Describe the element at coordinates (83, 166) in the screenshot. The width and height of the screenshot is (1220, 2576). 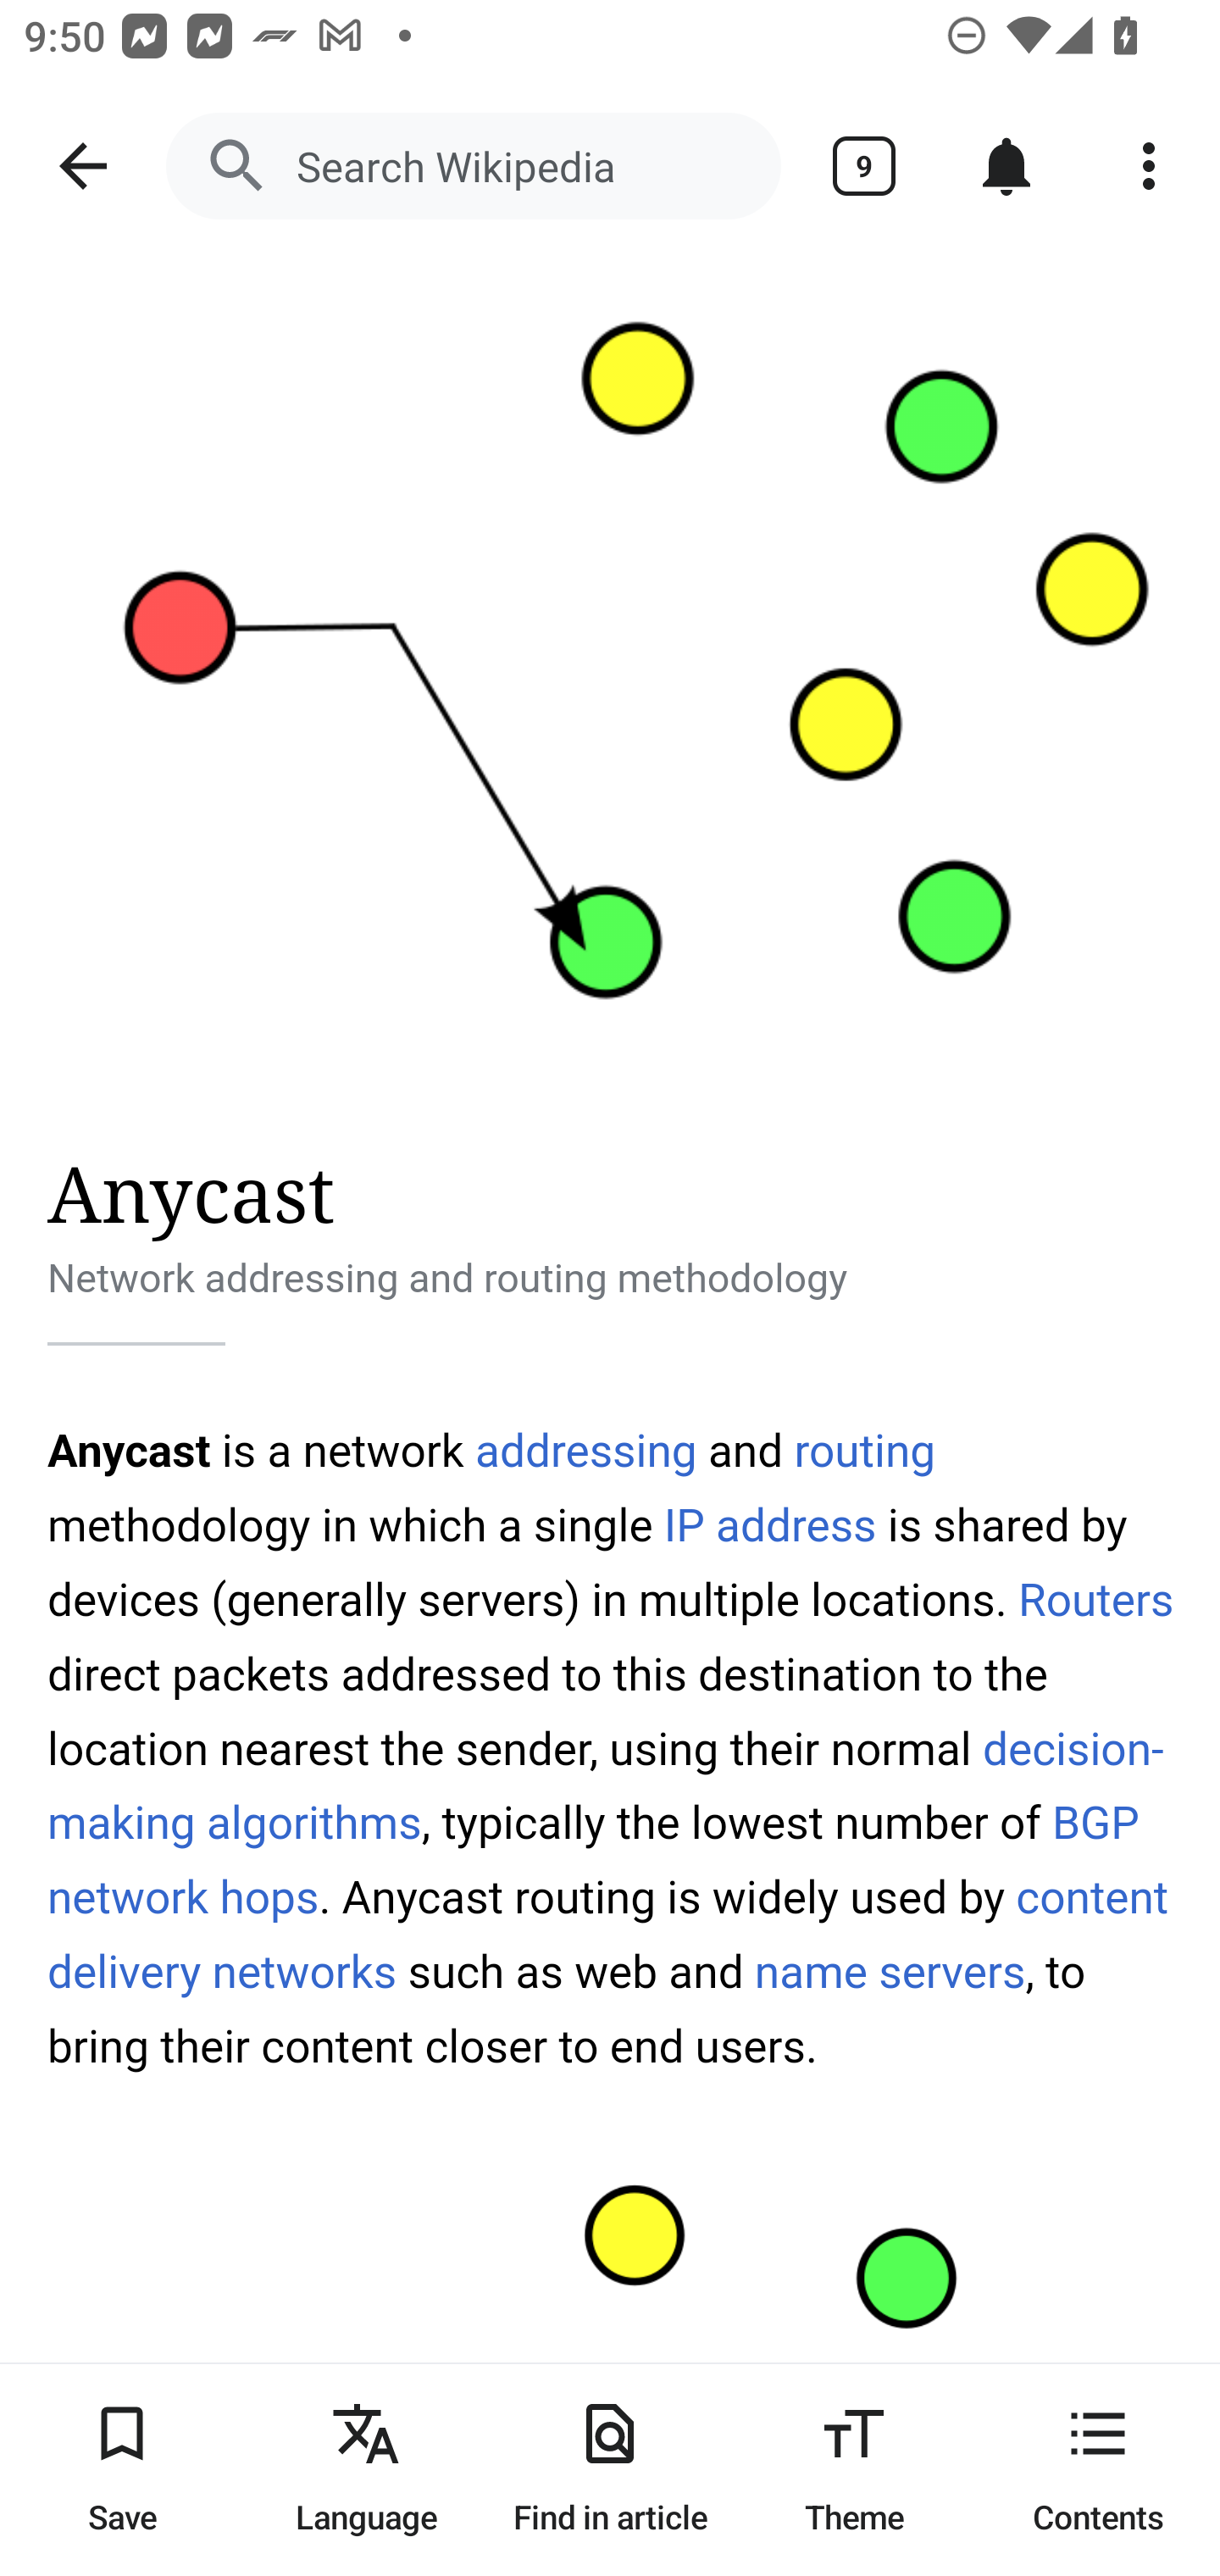
I see `Navigate up` at that location.